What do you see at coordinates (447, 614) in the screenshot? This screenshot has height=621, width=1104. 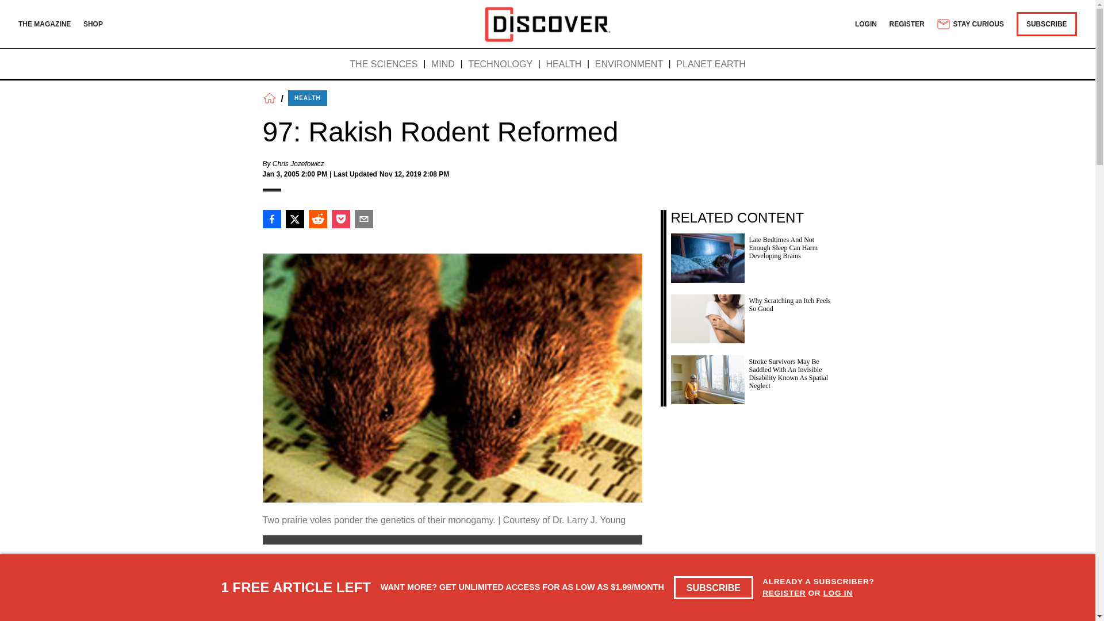 I see `Audio Article` at bounding box center [447, 614].